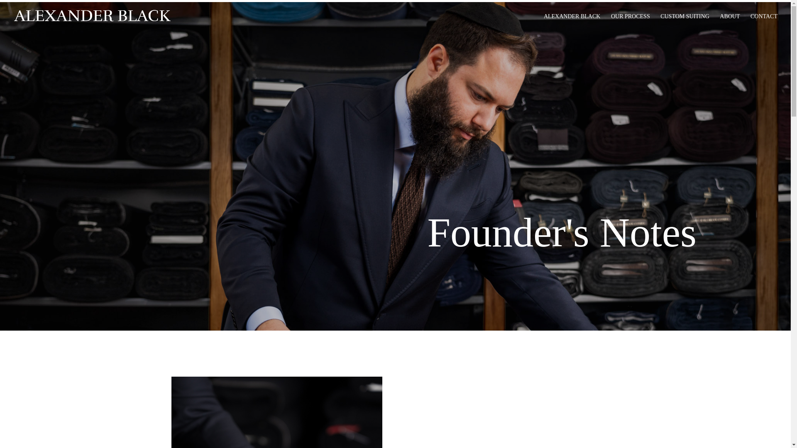  Describe the element at coordinates (572, 23) in the screenshot. I see `ALEXANDER BLACK` at that location.